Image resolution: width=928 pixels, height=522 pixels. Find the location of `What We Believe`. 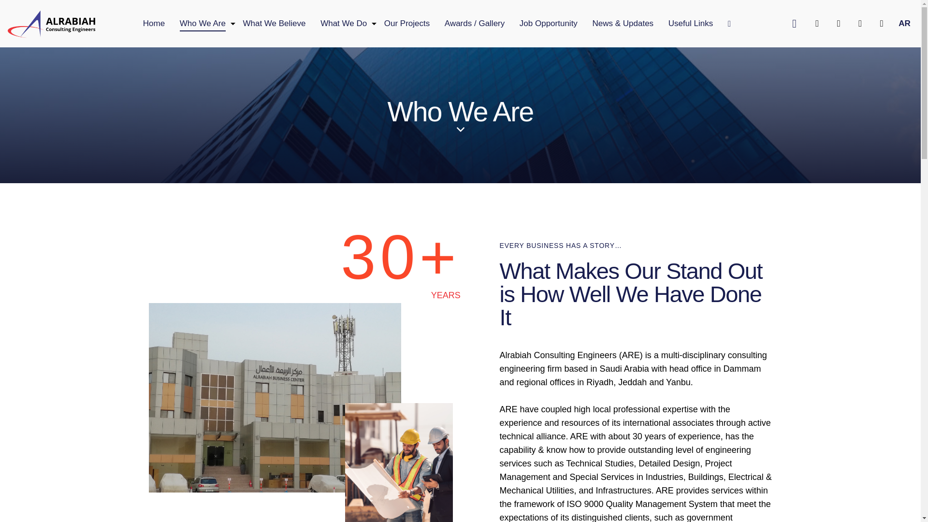

What We Believe is located at coordinates (275, 23).